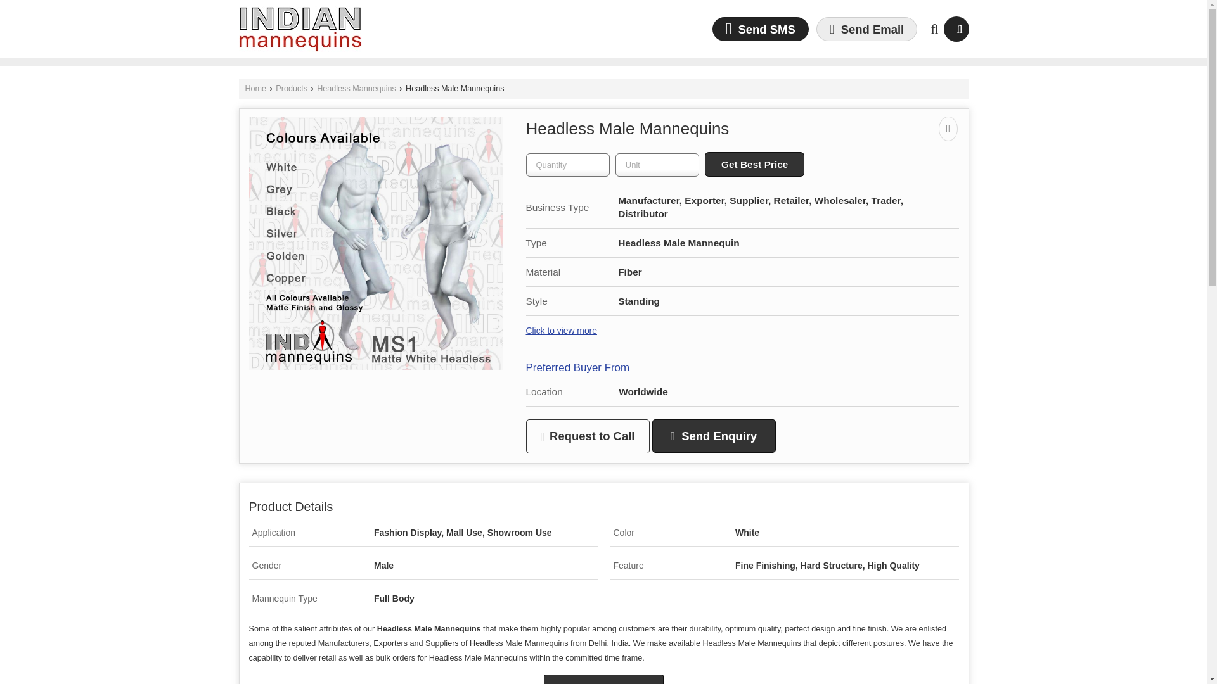 This screenshot has height=684, width=1217. Describe the element at coordinates (956, 28) in the screenshot. I see `Search` at that location.